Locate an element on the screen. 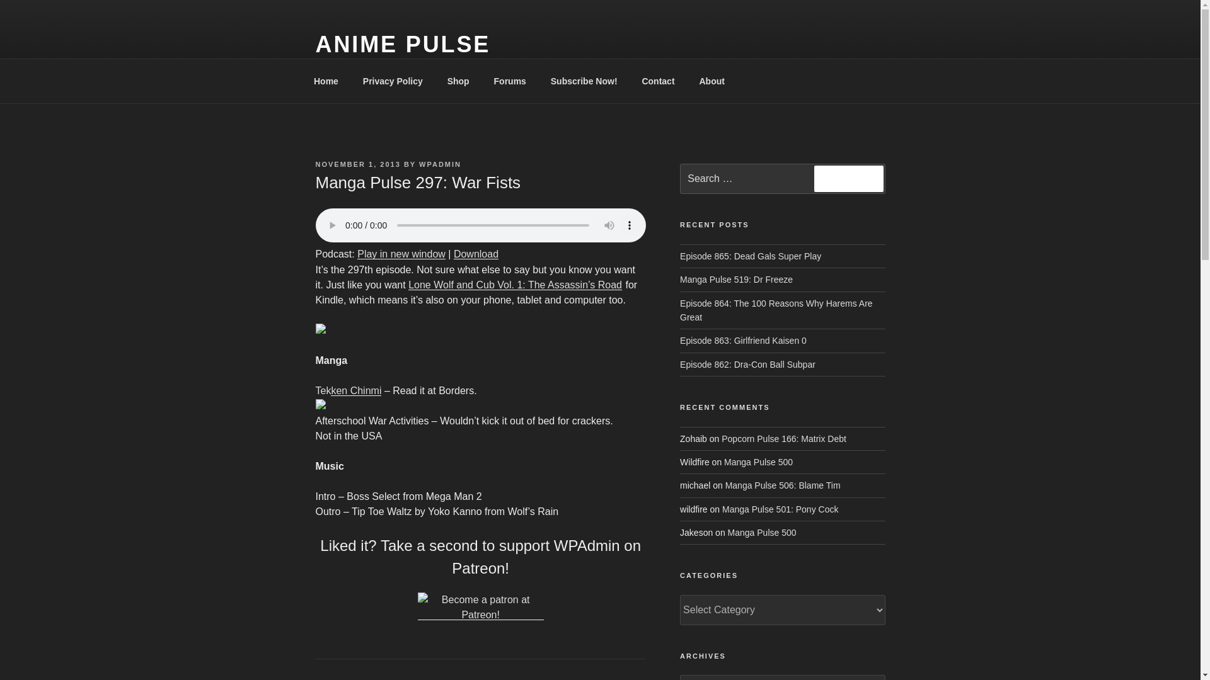  Tekken Chinmi is located at coordinates (348, 390).